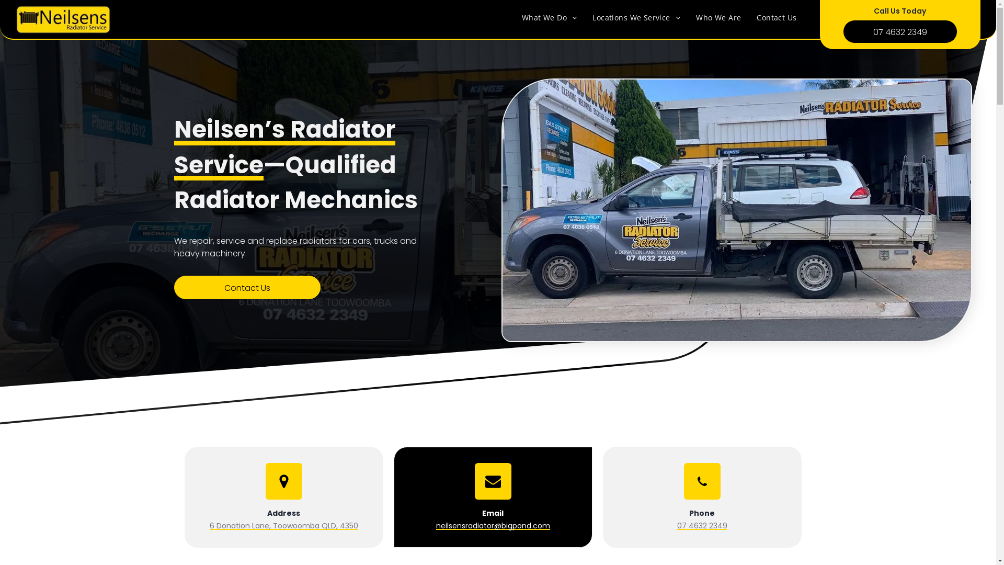 The width and height of the screenshot is (1004, 565). I want to click on Locations We Service, so click(636, 18).